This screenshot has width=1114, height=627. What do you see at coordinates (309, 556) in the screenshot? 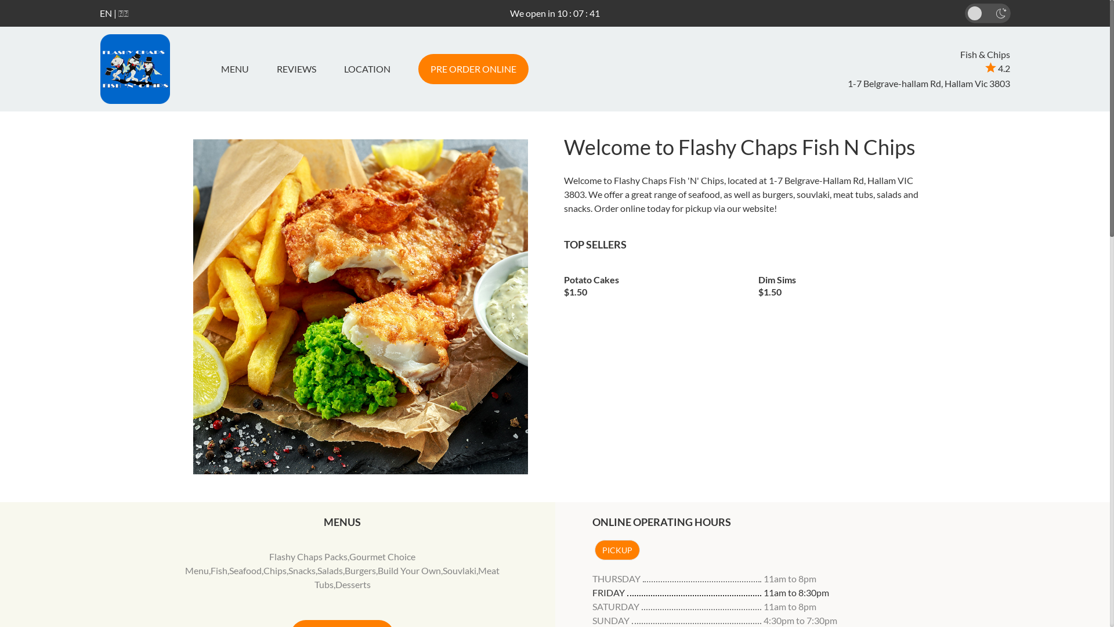
I see `Flashy Chaps Packs` at bounding box center [309, 556].